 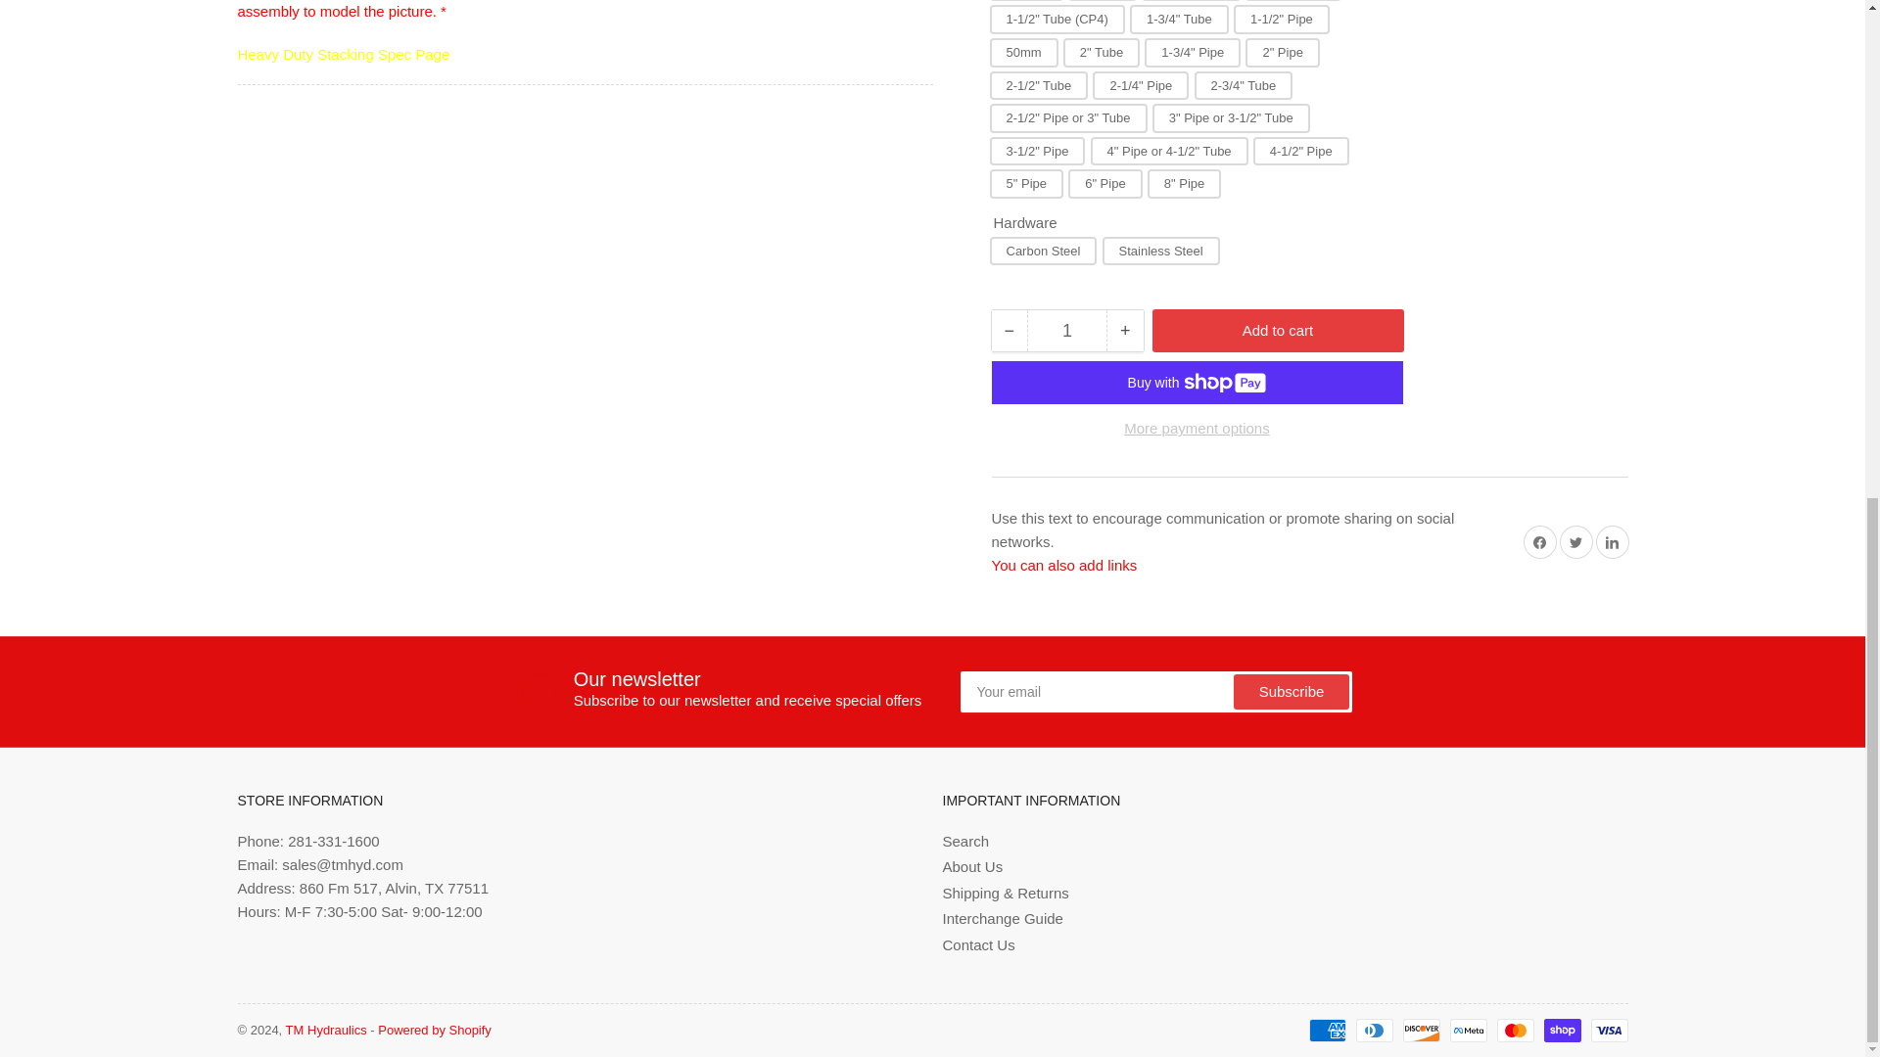 I want to click on Diners Club, so click(x=1374, y=1030).